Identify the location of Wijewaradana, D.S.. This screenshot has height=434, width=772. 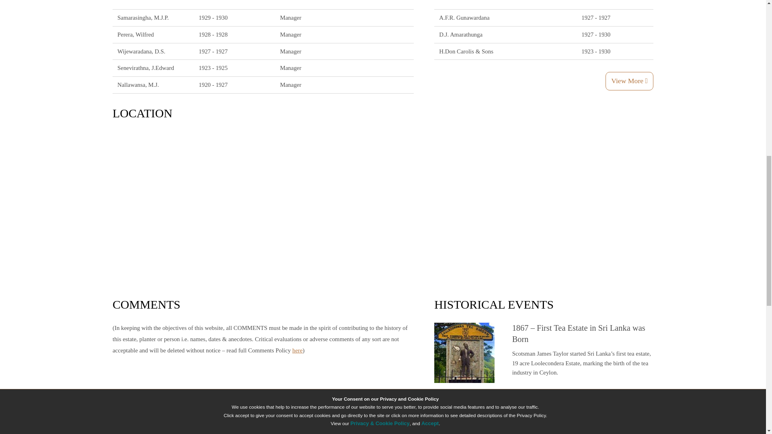
(141, 51).